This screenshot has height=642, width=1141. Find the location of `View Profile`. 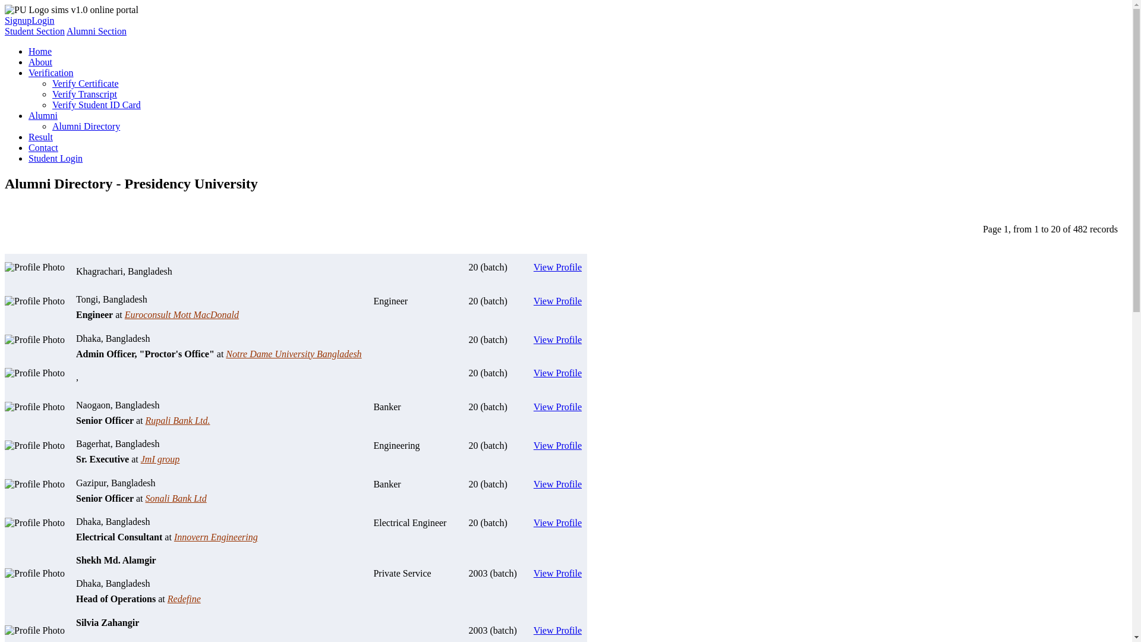

View Profile is located at coordinates (557, 523).